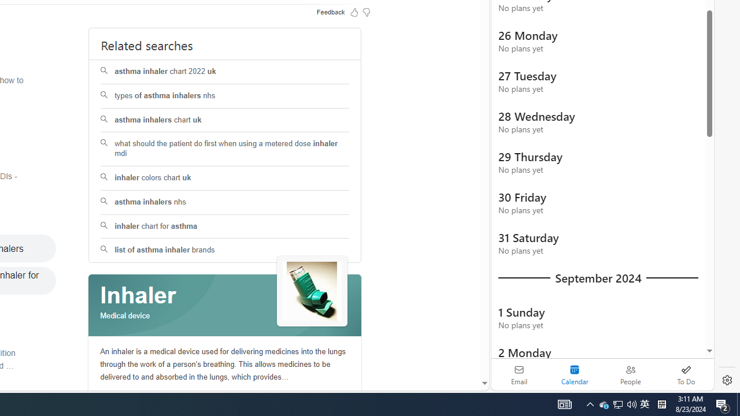 This screenshot has width=740, height=416. Describe the element at coordinates (312, 292) in the screenshot. I see `See more images of Inhaler` at that location.